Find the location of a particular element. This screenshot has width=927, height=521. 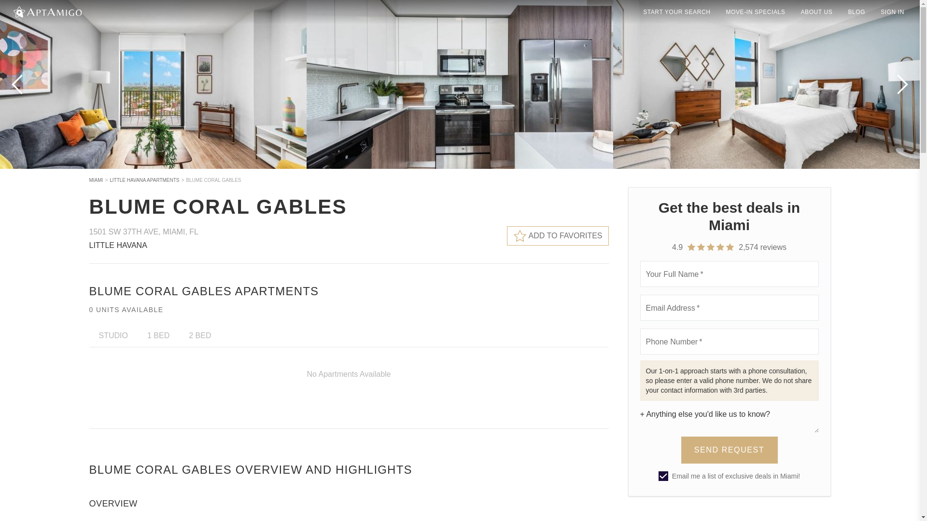

BLOG is located at coordinates (857, 12).